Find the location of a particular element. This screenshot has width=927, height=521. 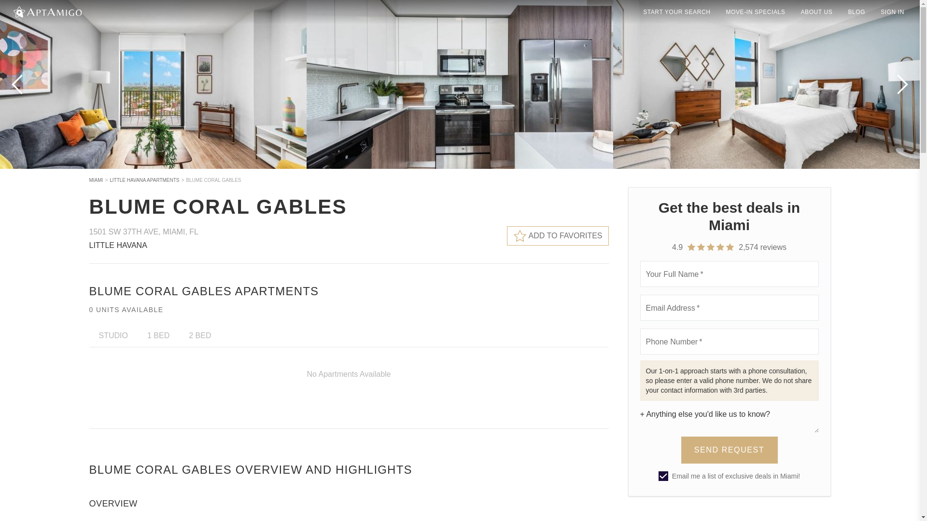

BLOG is located at coordinates (857, 12).